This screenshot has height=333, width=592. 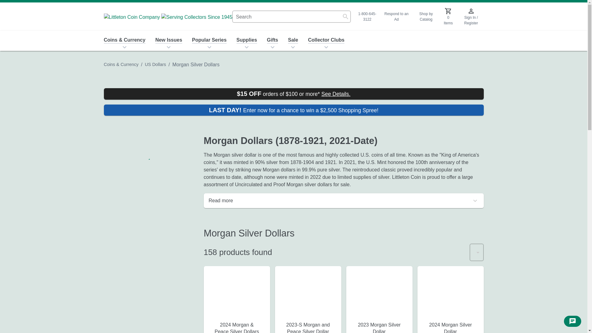 What do you see at coordinates (326, 40) in the screenshot?
I see `Collector Clubs` at bounding box center [326, 40].